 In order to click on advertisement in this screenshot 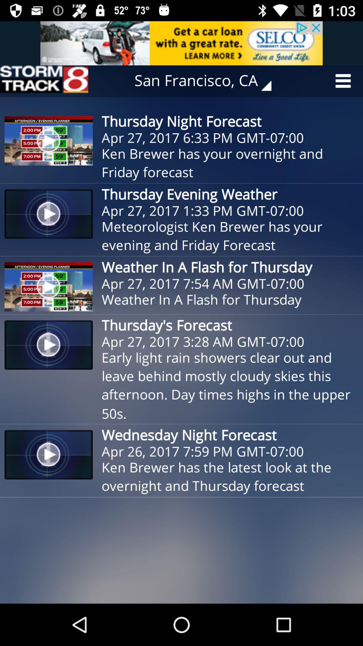, I will do `click(182, 43)`.